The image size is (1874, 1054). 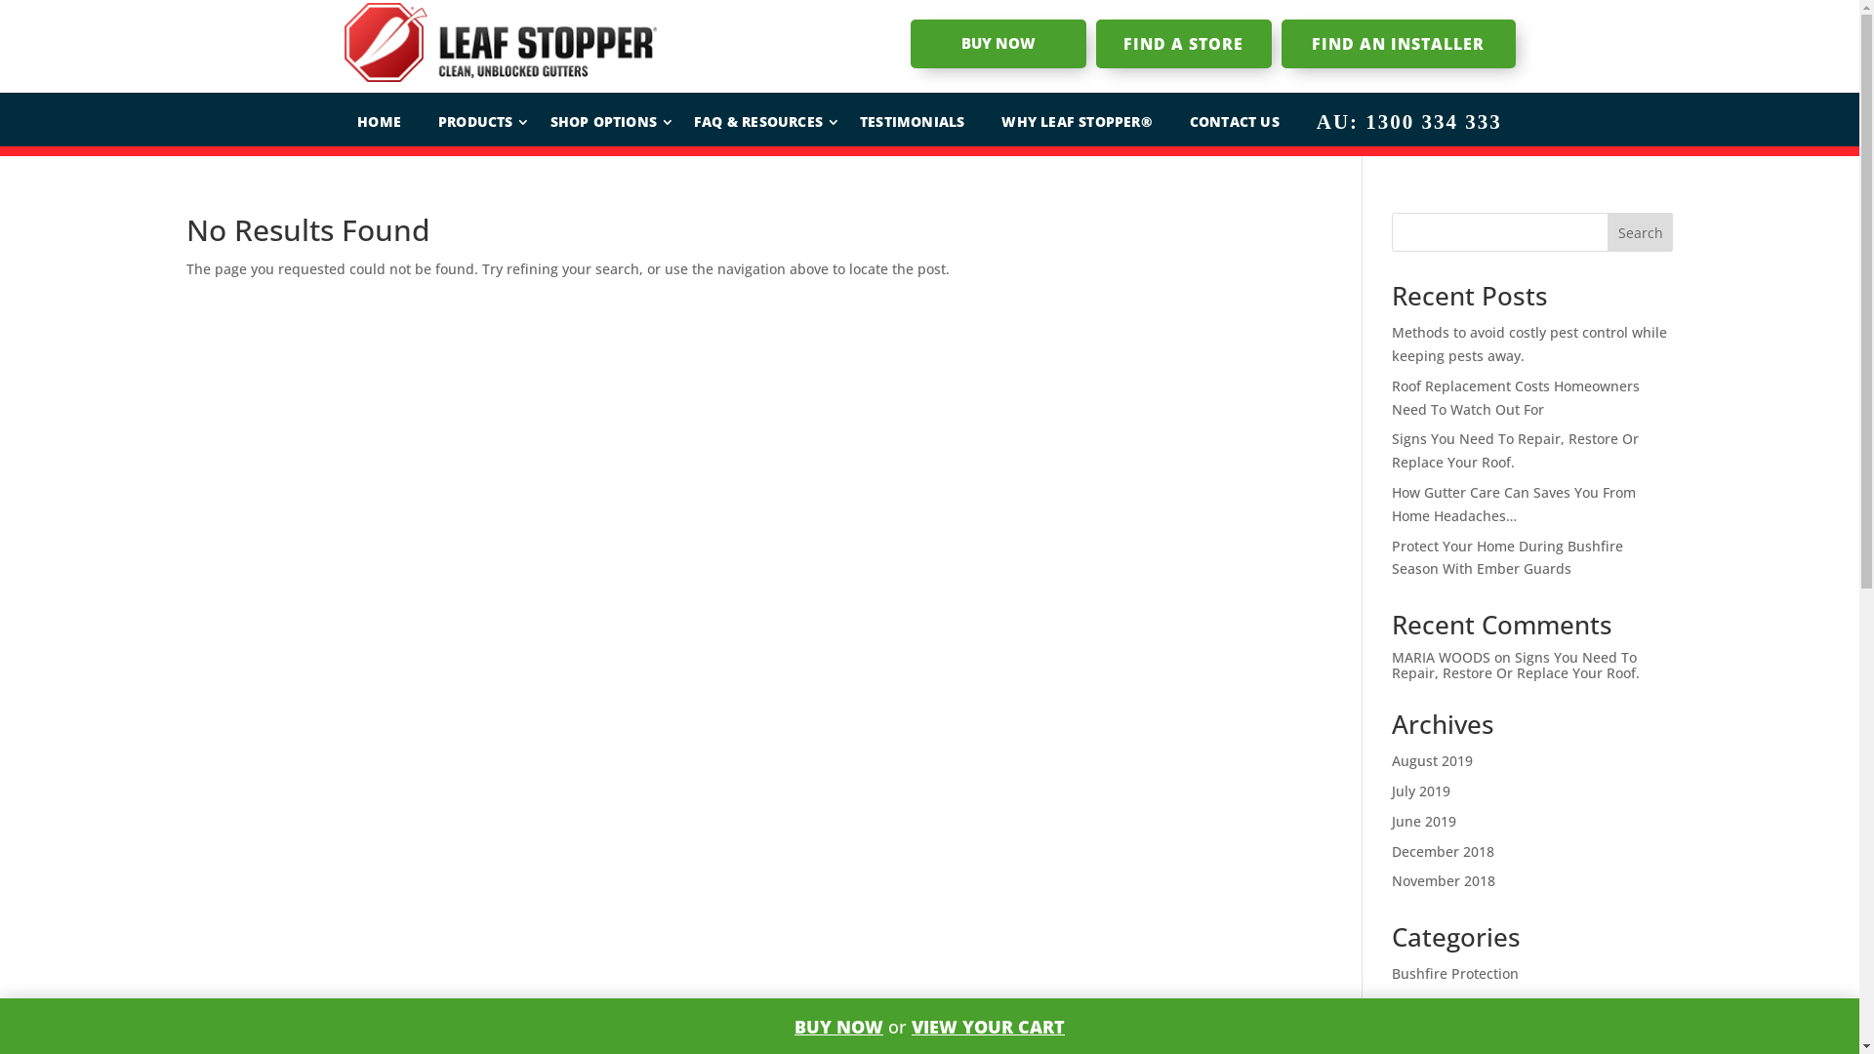 I want to click on July 2019, so click(x=1421, y=790).